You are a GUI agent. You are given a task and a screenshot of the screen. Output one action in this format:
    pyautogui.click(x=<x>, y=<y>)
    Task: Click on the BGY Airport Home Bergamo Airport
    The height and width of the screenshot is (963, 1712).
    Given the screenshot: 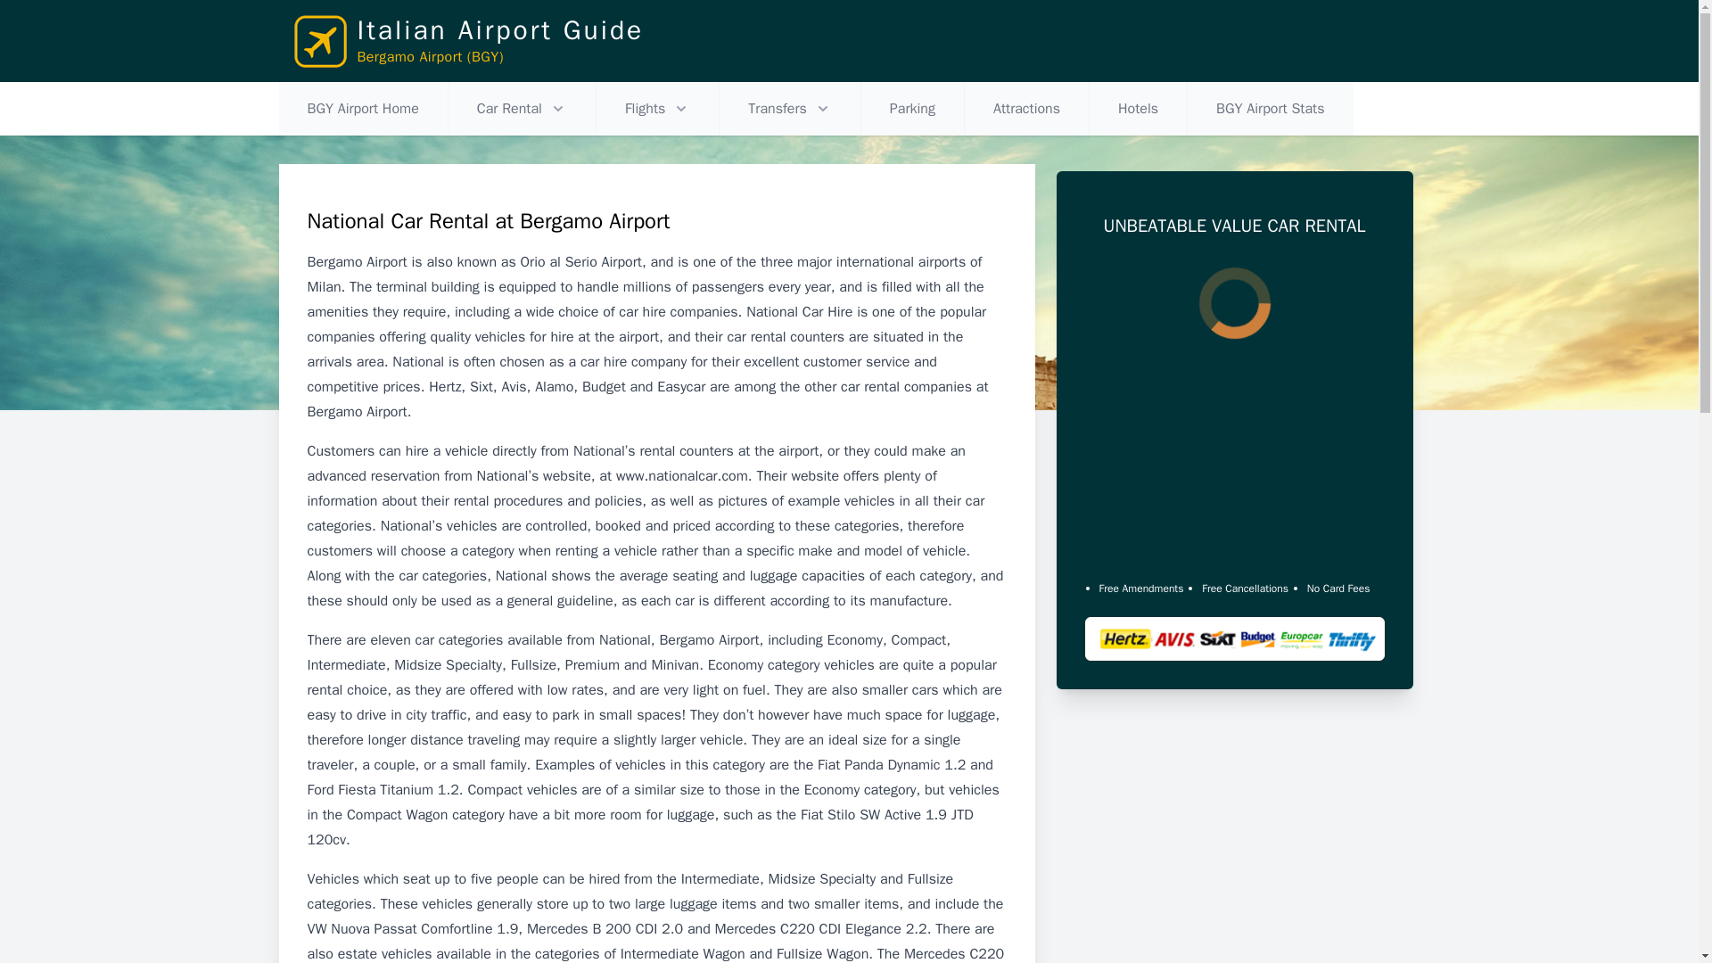 What is the action you would take?
    pyautogui.click(x=362, y=109)
    